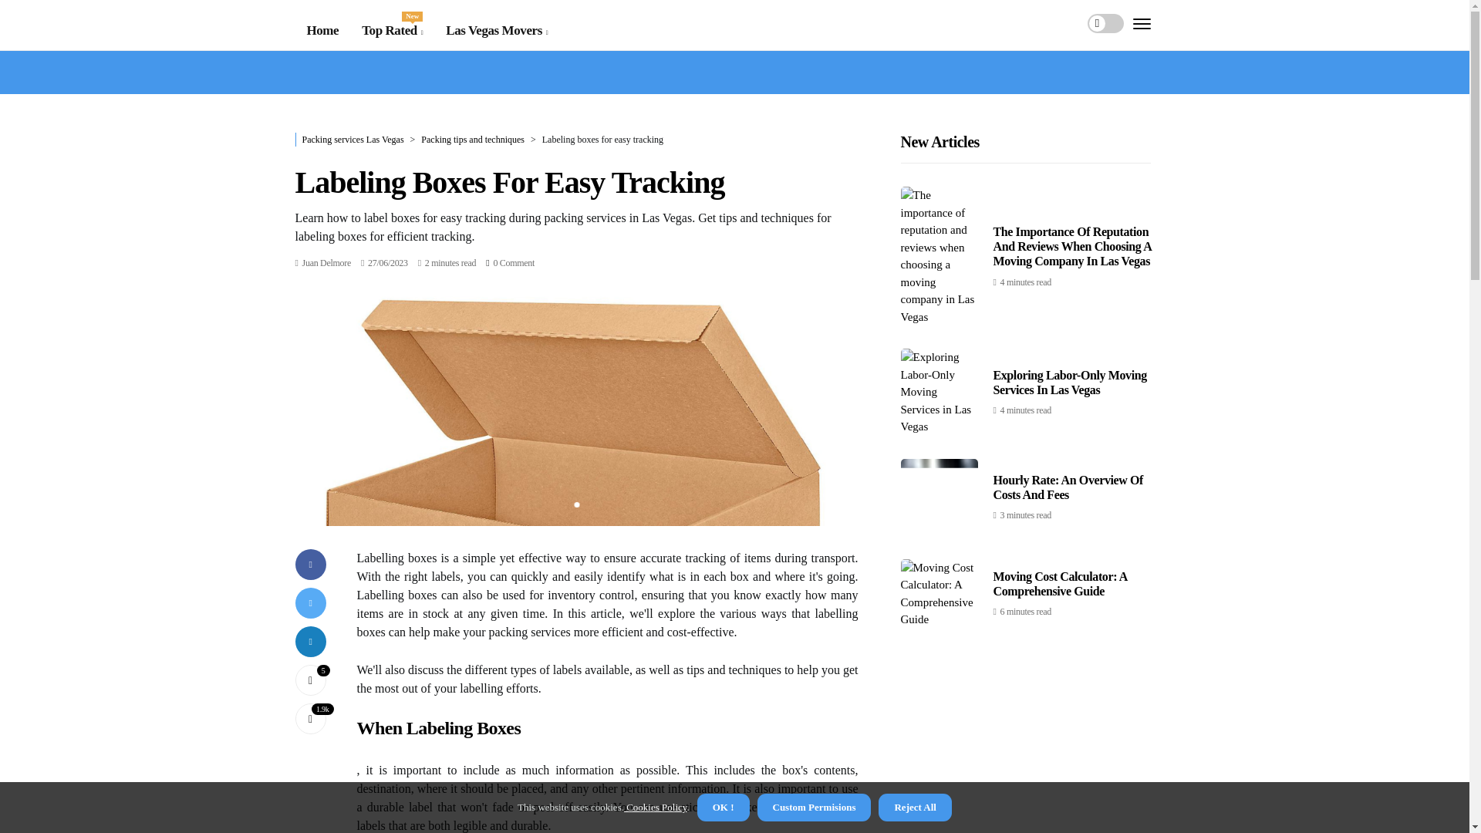  I want to click on Like, so click(310, 680).